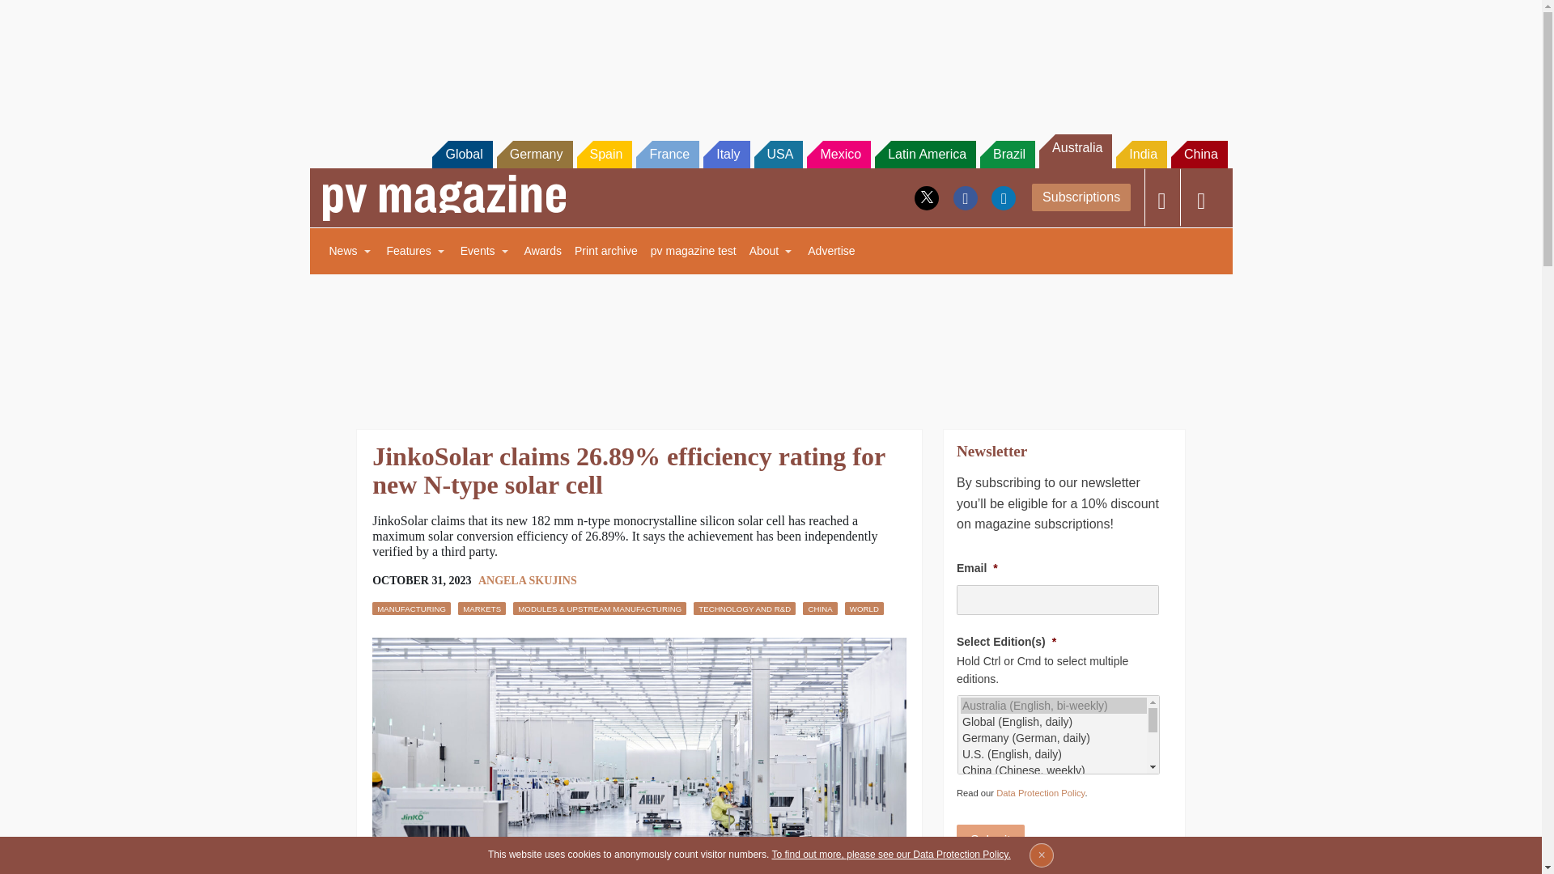  Describe the element at coordinates (770, 342) in the screenshot. I see `3rd party ad content` at that location.